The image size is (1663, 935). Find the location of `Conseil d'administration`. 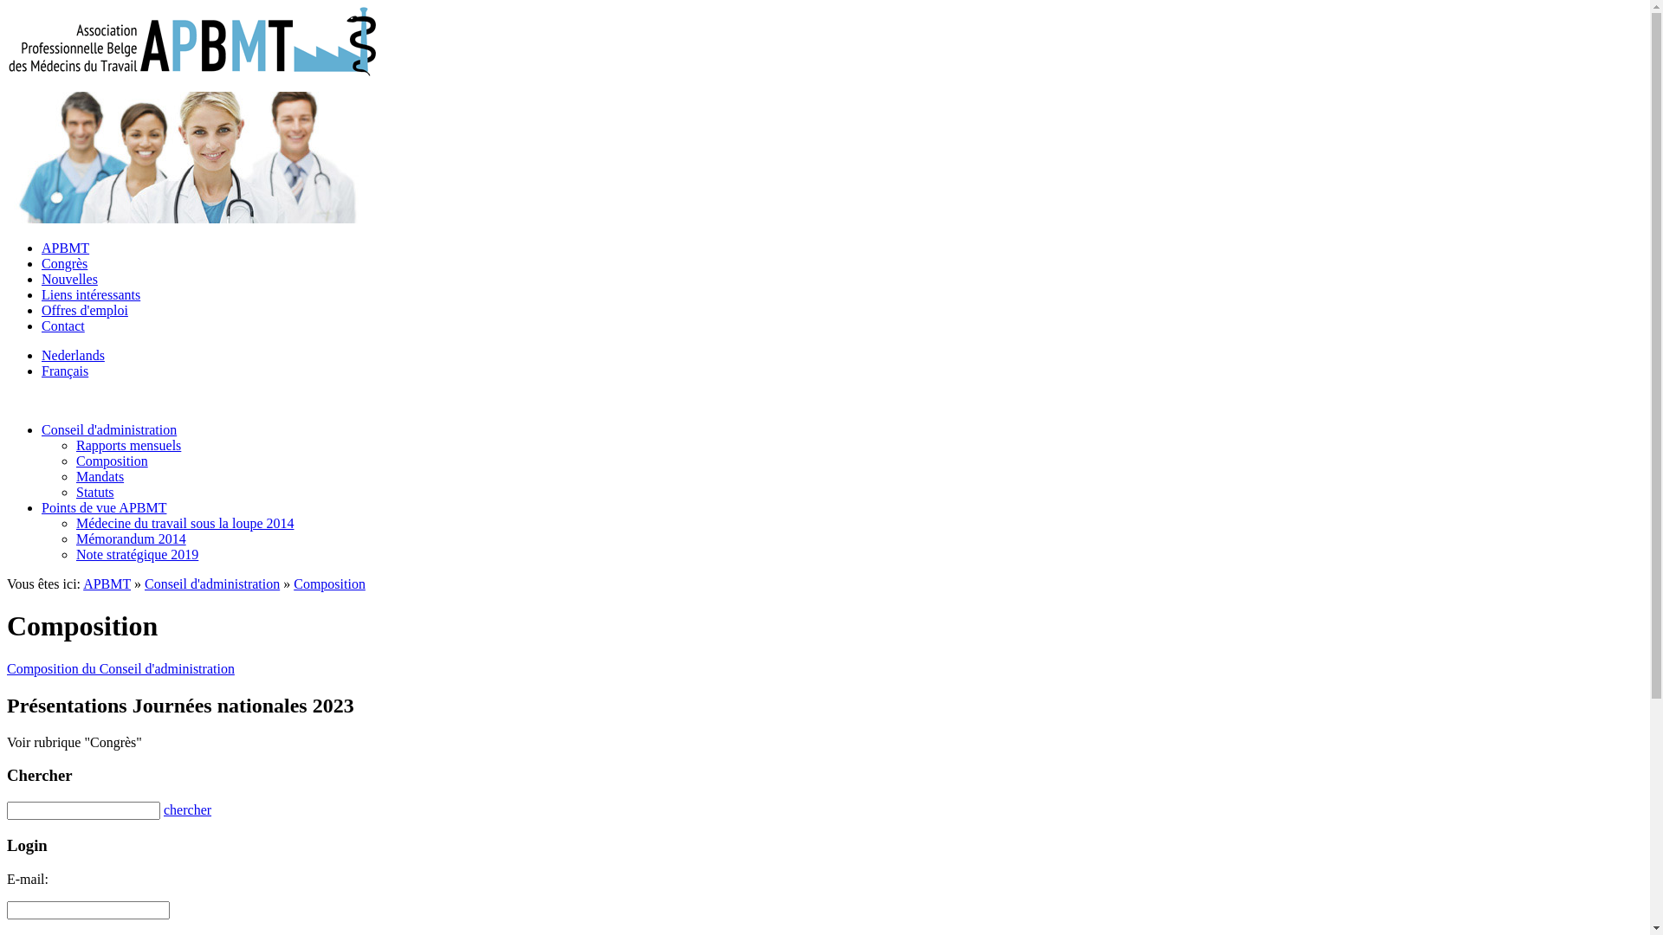

Conseil d'administration is located at coordinates (212, 584).